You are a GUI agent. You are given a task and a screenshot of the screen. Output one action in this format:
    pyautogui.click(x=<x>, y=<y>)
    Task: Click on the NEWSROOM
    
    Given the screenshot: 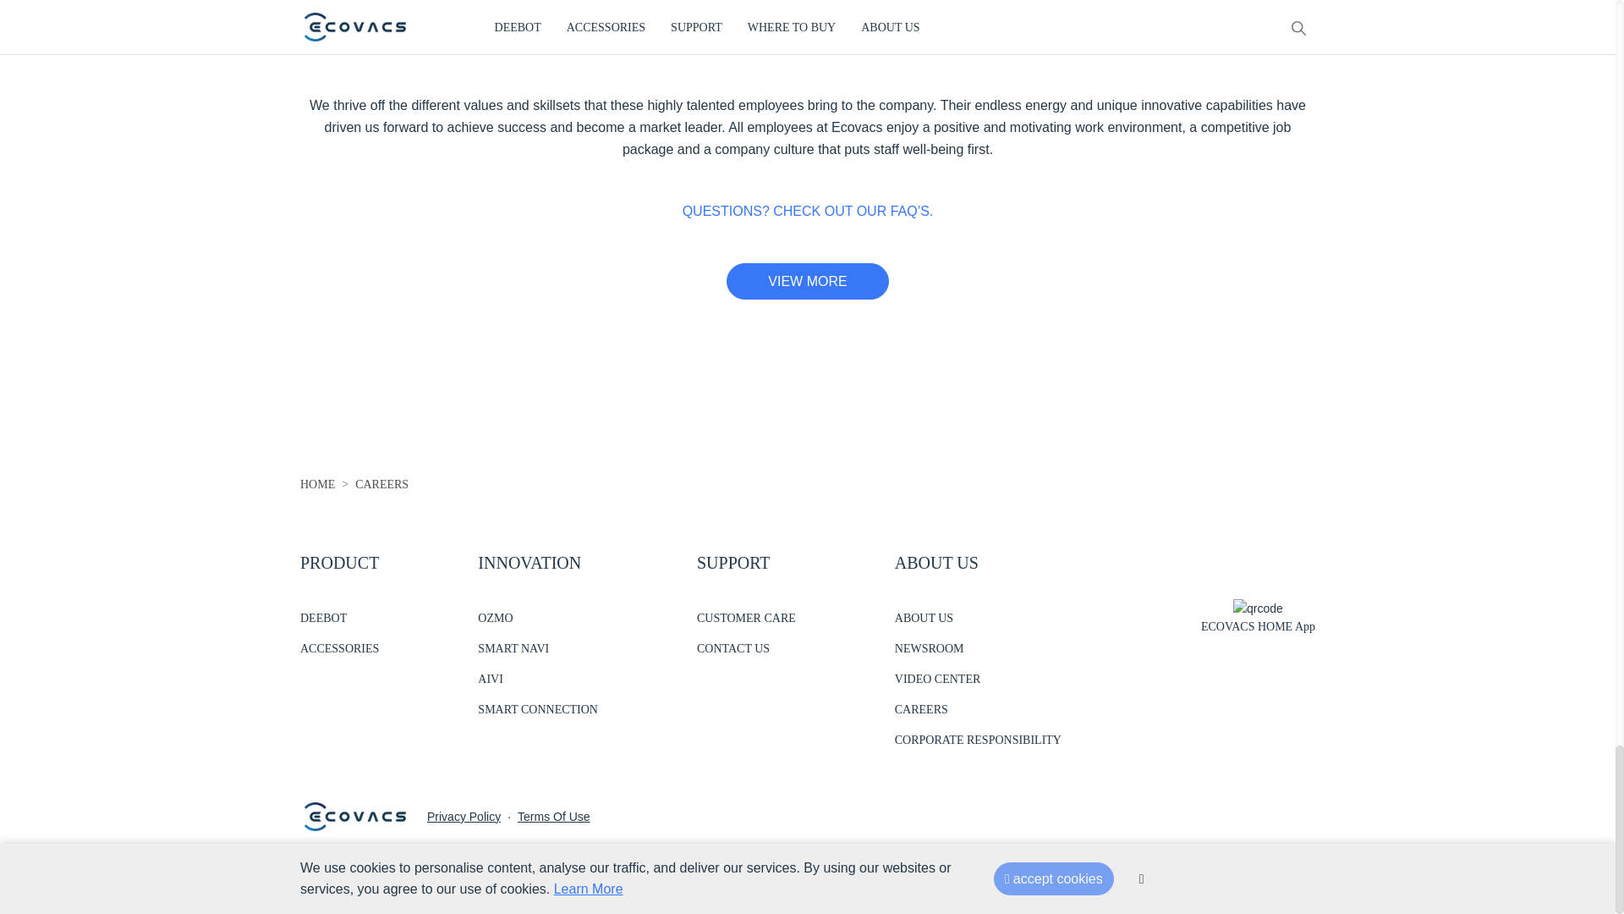 What is the action you would take?
    pyautogui.click(x=978, y=648)
    